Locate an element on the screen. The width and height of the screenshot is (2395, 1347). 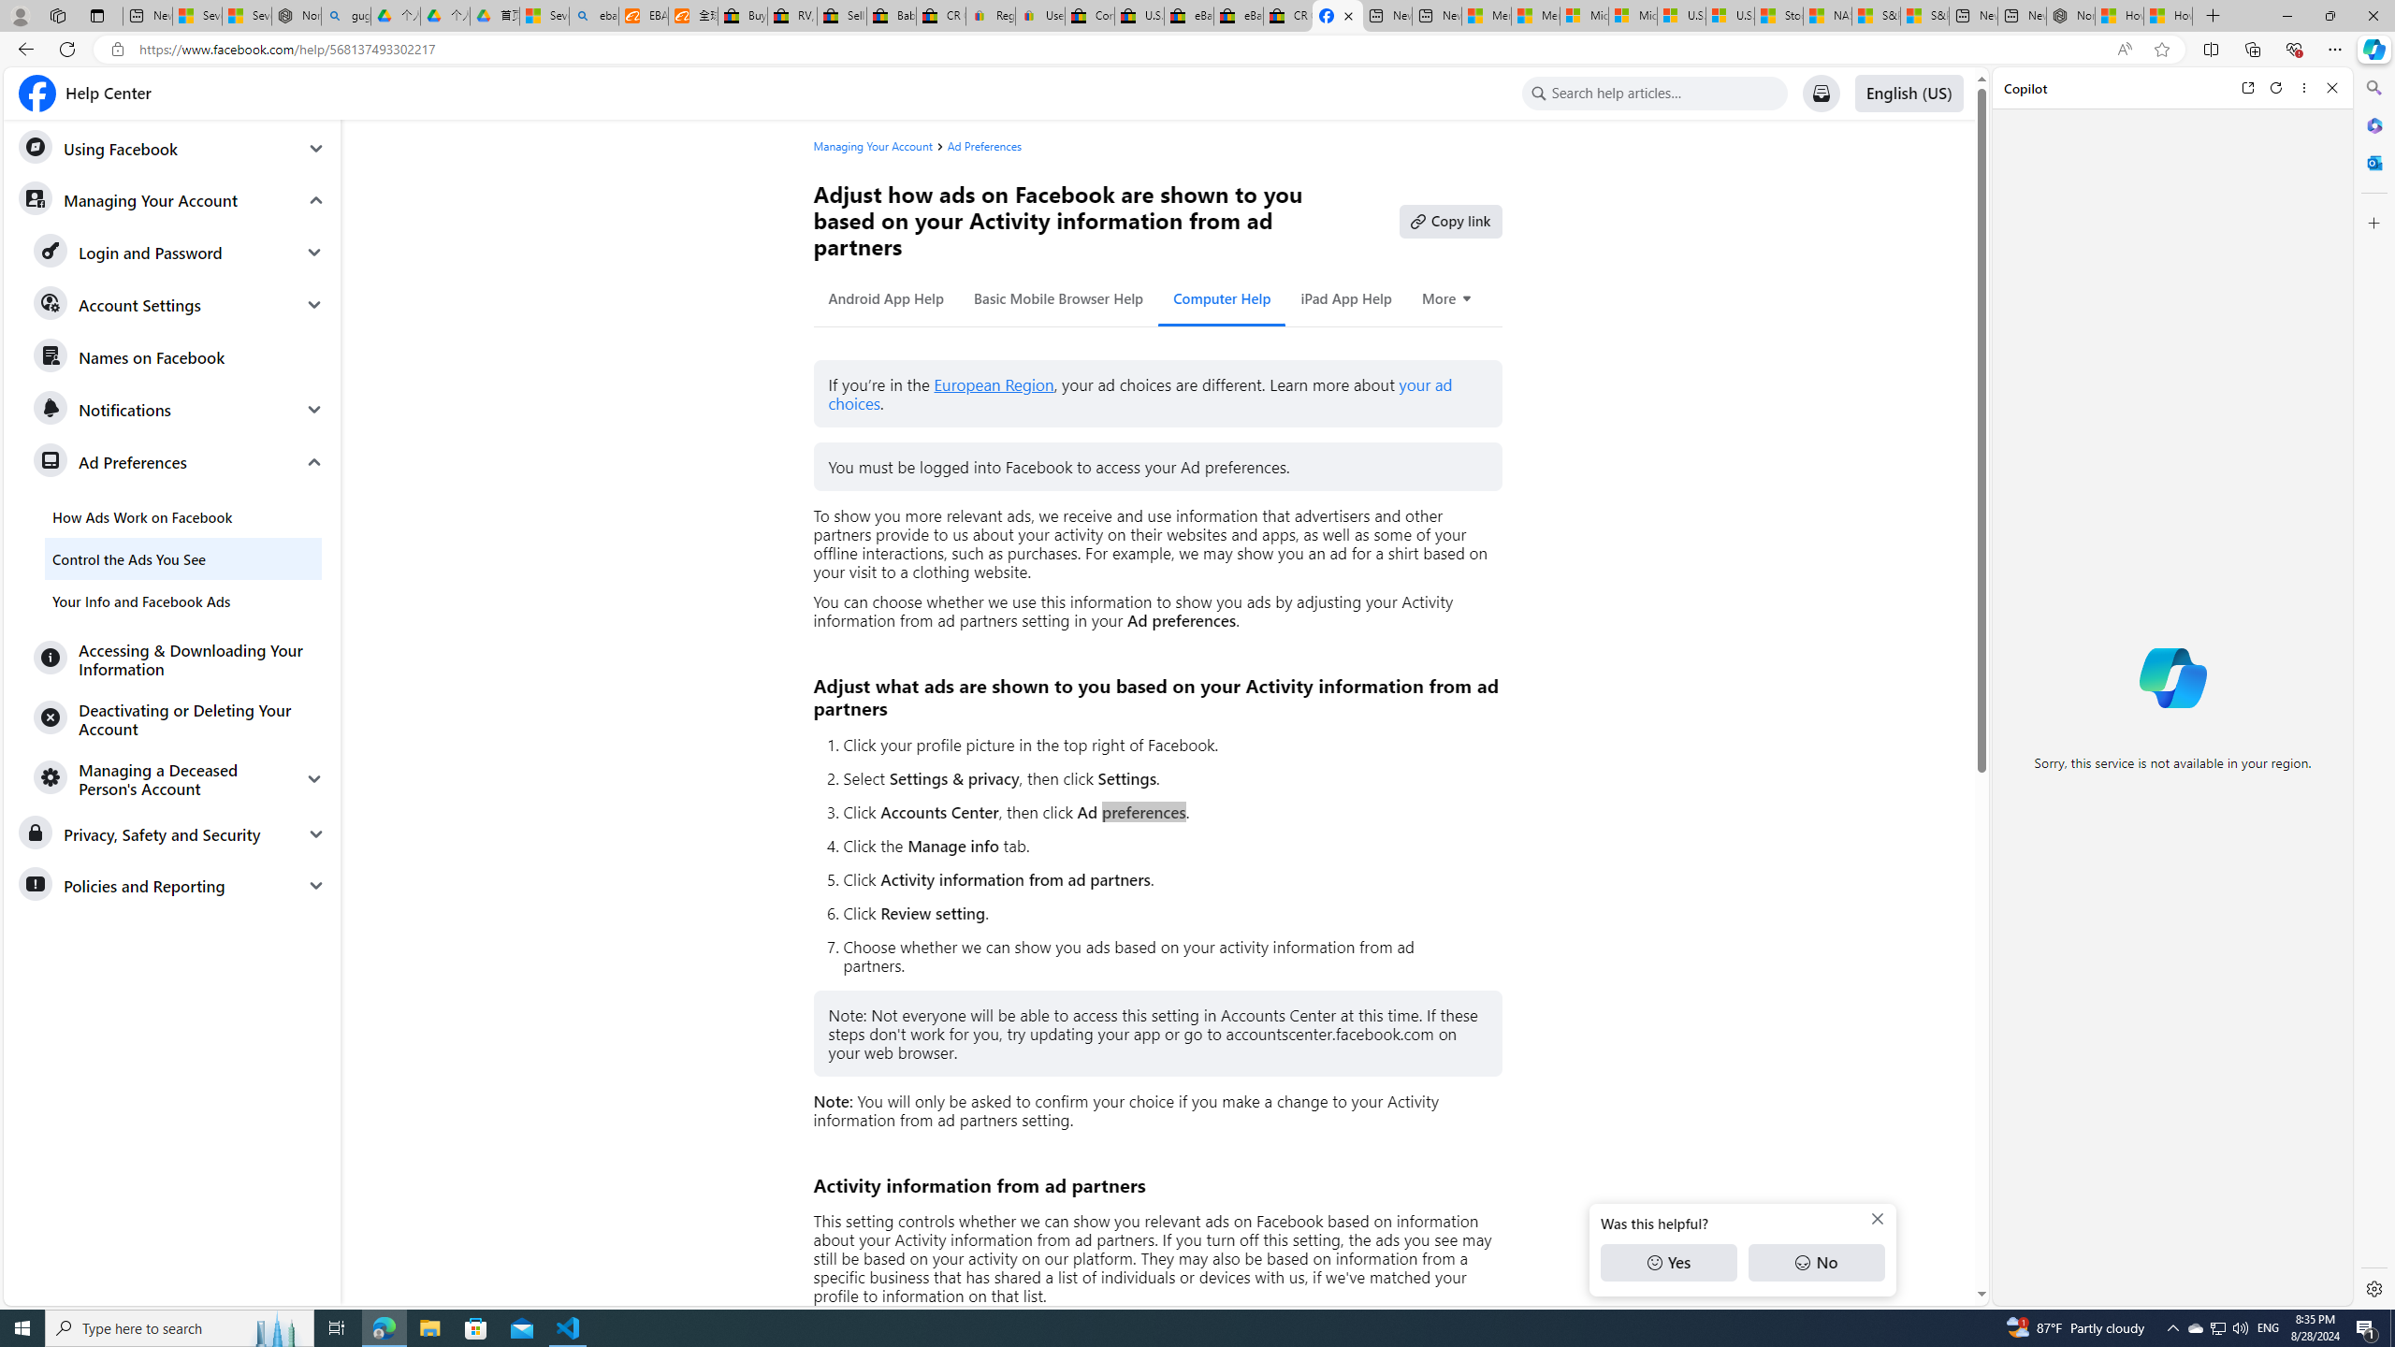
Customize is located at coordinates (2373, 223).